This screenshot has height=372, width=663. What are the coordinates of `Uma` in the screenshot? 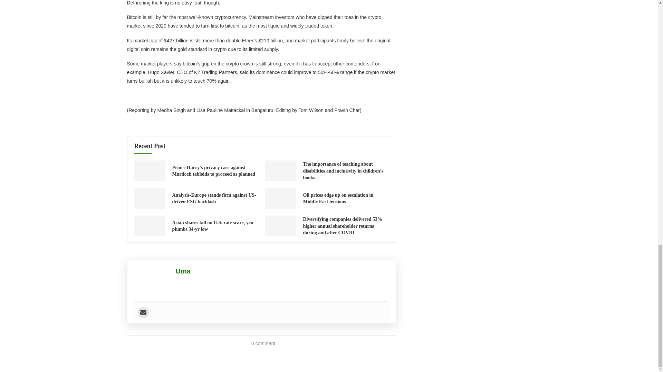 It's located at (183, 271).